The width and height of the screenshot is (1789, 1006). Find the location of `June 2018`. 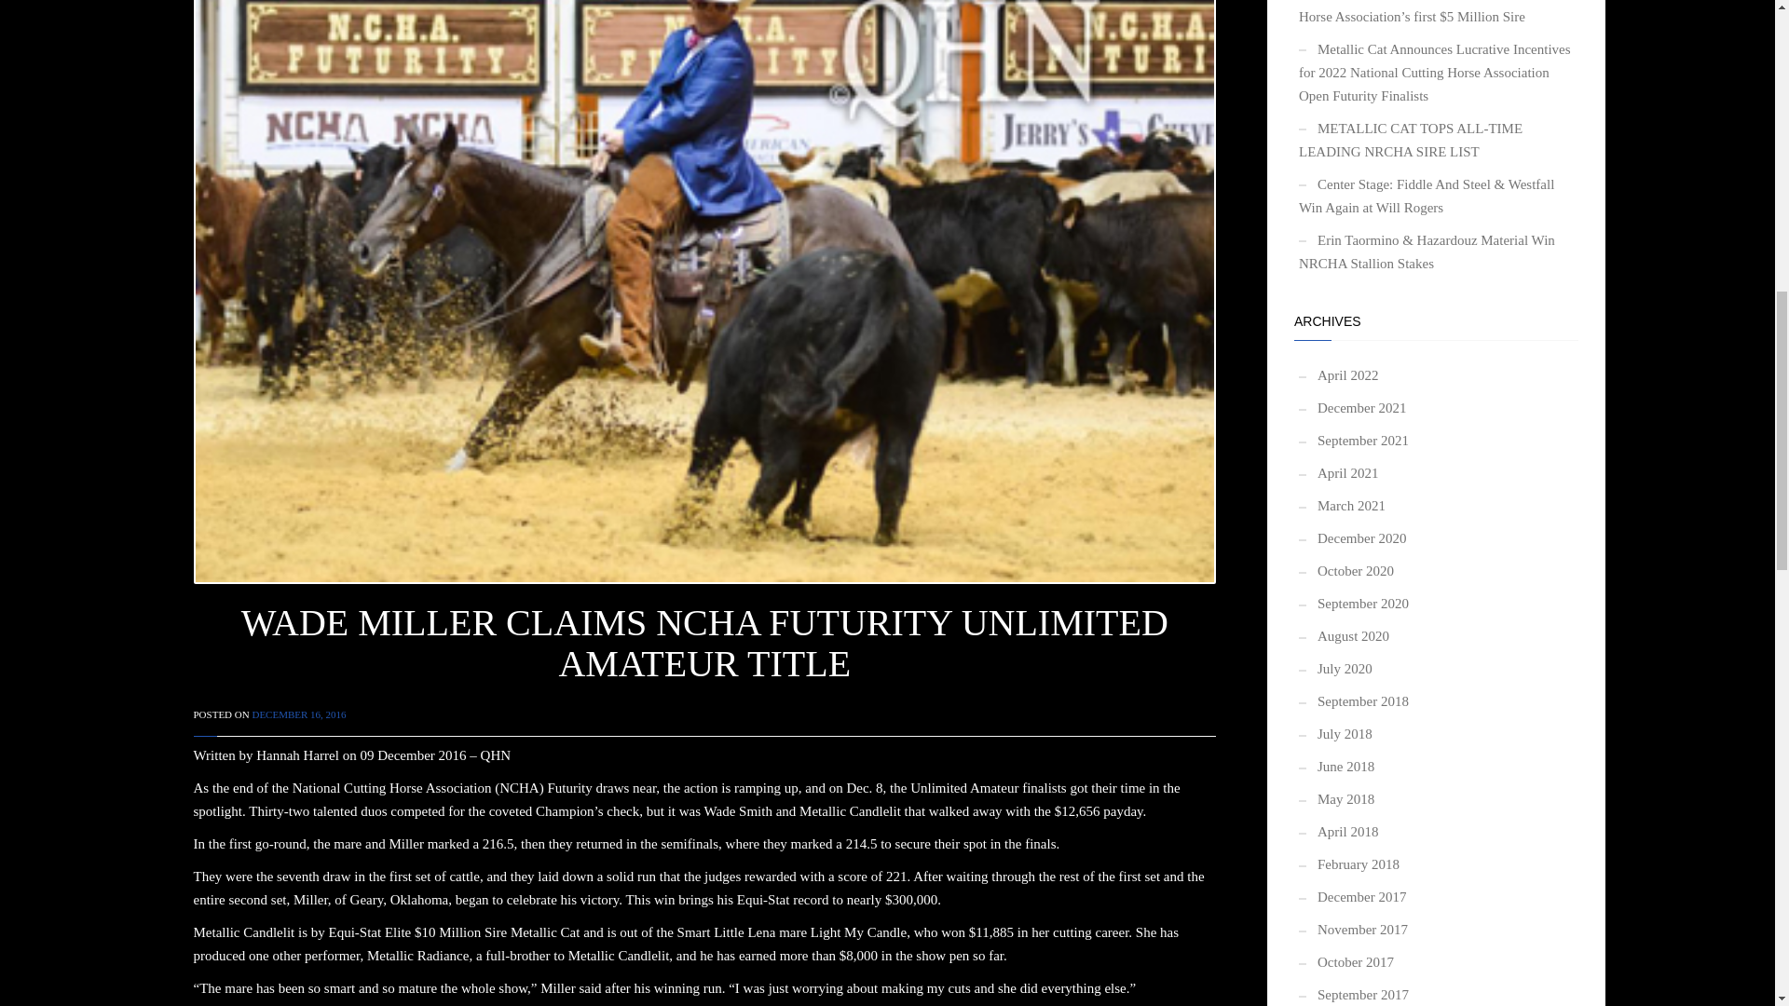

June 2018 is located at coordinates (1336, 767).